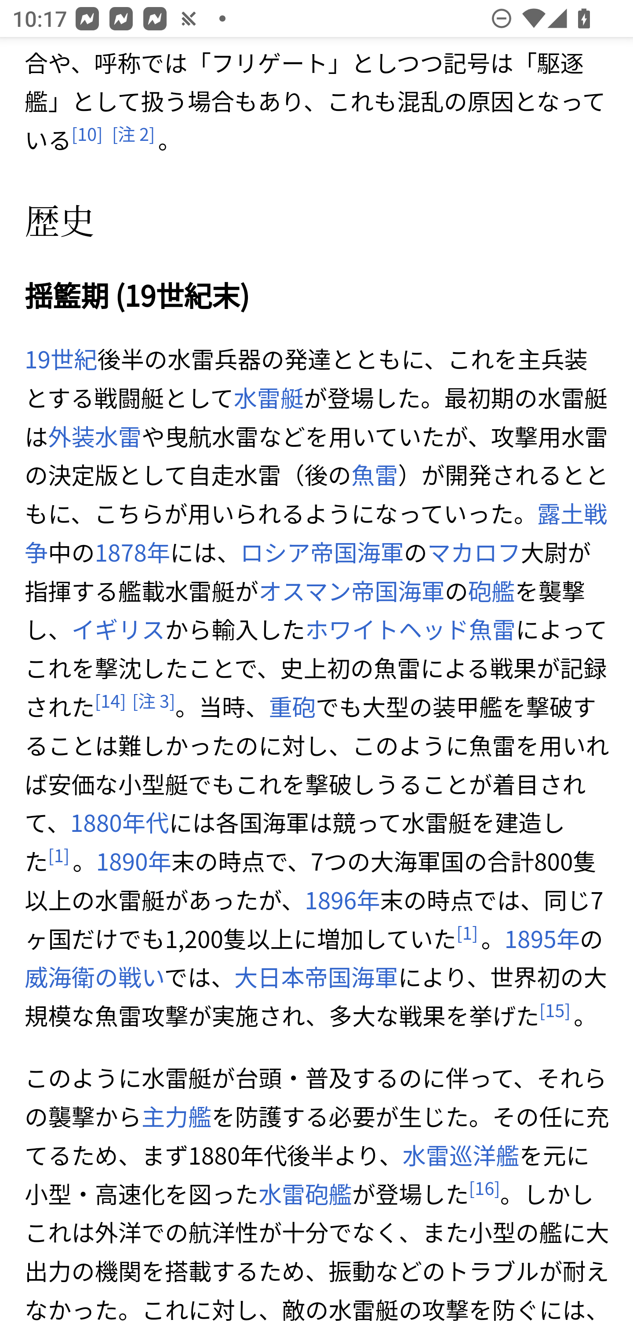  What do you see at coordinates (132, 552) in the screenshot?
I see `1878年` at bounding box center [132, 552].